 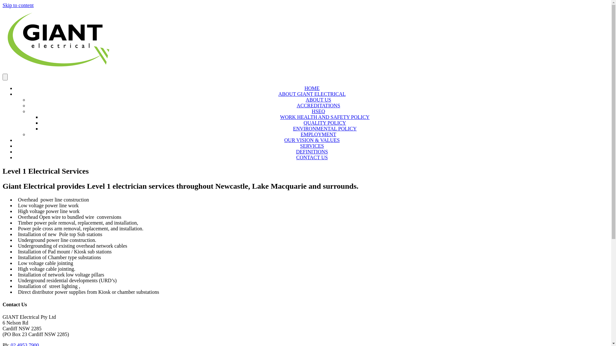 What do you see at coordinates (312, 158) in the screenshot?
I see `CONTACT US` at bounding box center [312, 158].